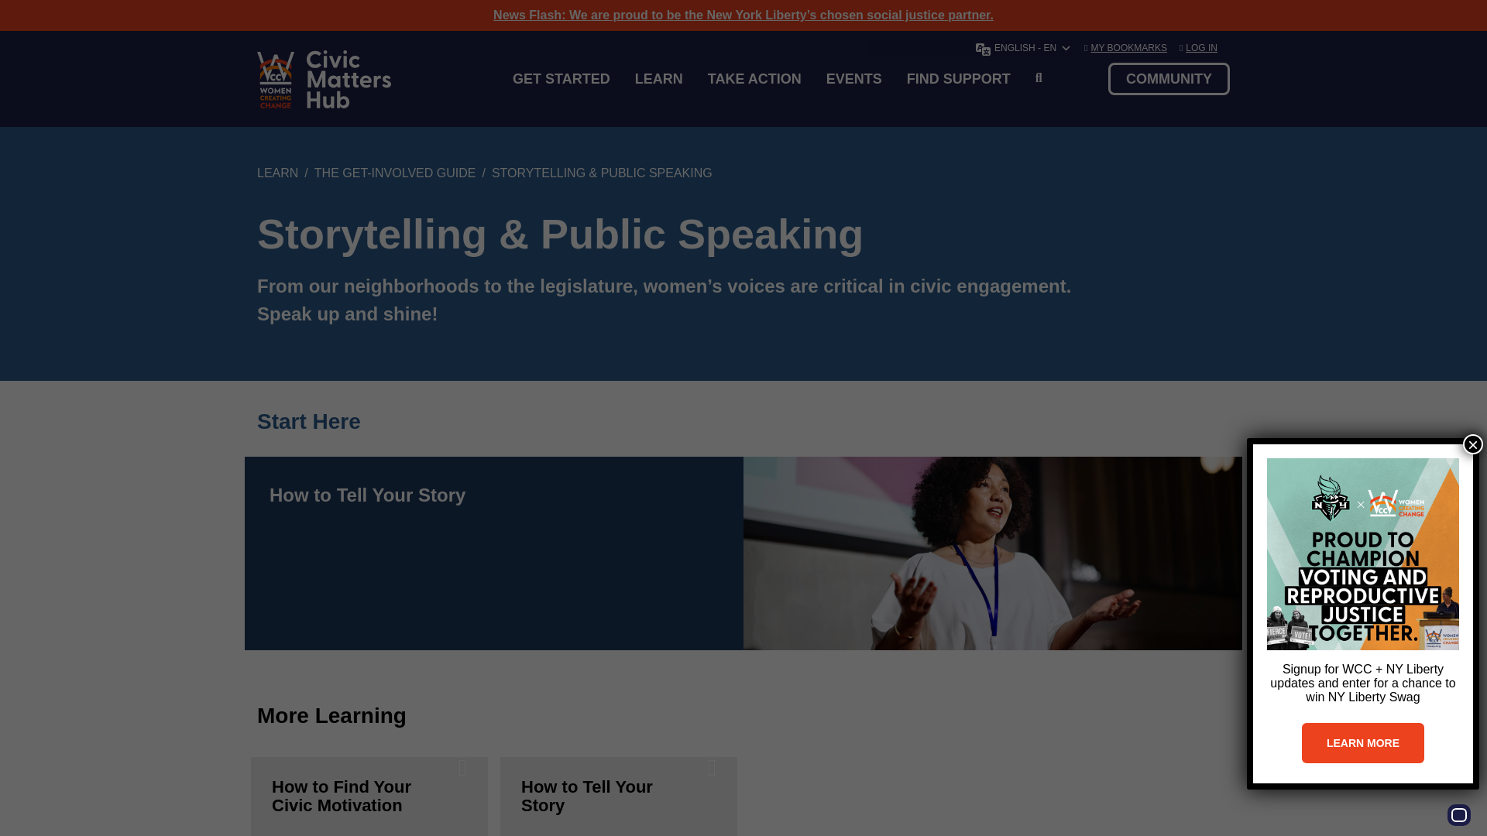 The image size is (1487, 836). Describe the element at coordinates (754, 78) in the screenshot. I see `TAKE ACTION` at that location.